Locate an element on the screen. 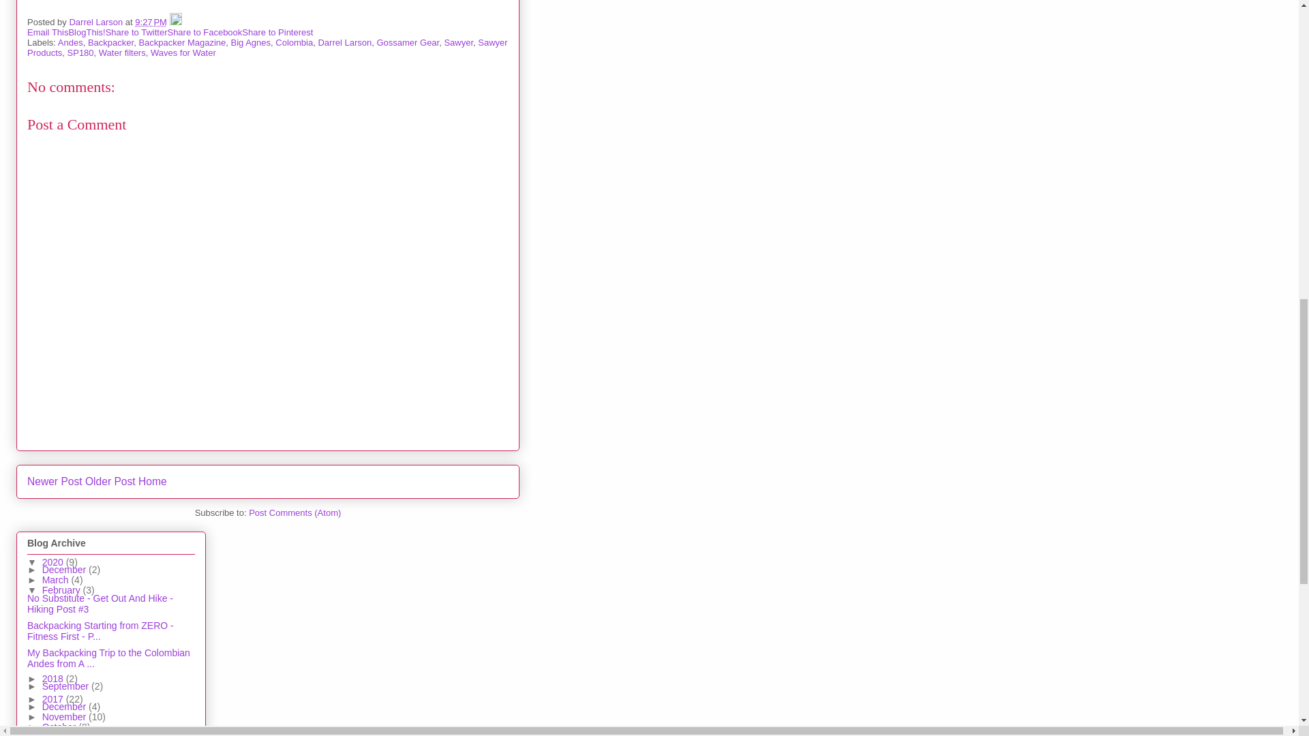 This screenshot has height=736, width=1309. Newer Post is located at coordinates (55, 481).